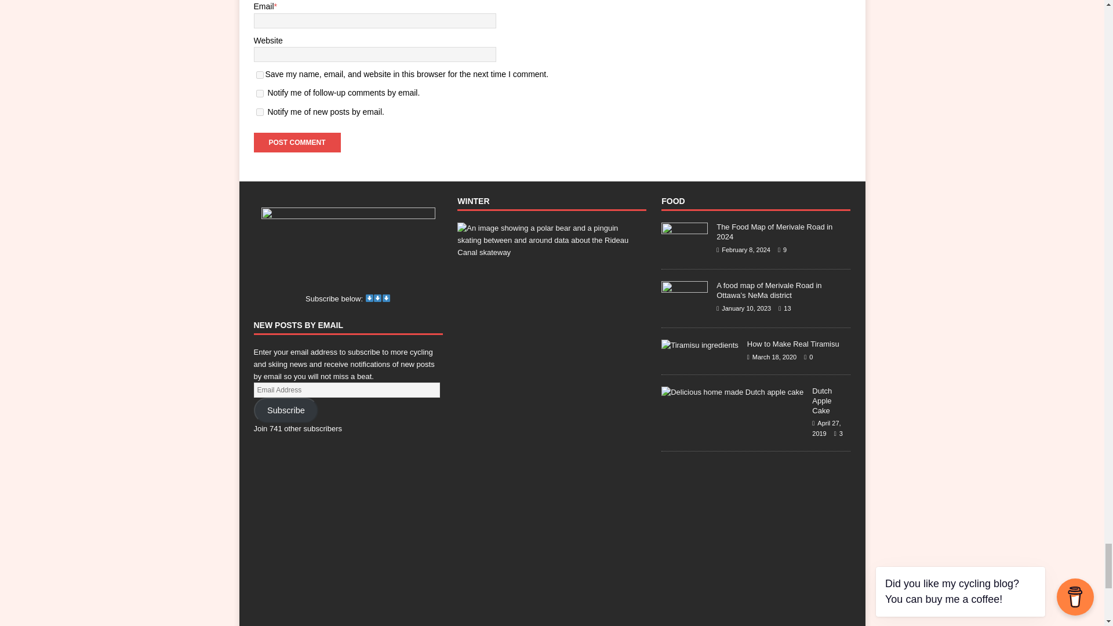 This screenshot has width=1113, height=626. Describe the element at coordinates (260, 75) in the screenshot. I see `yes` at that location.